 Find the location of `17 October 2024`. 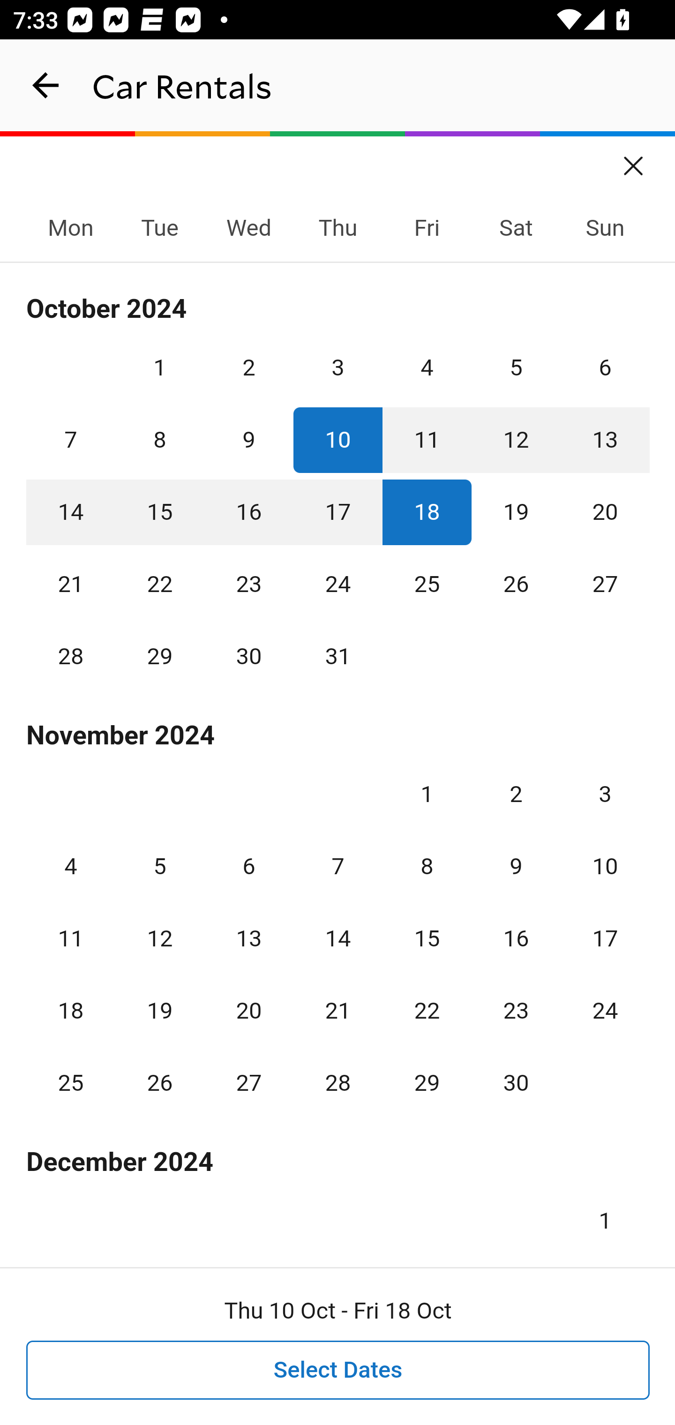

17 October 2024 is located at coordinates (338, 512).